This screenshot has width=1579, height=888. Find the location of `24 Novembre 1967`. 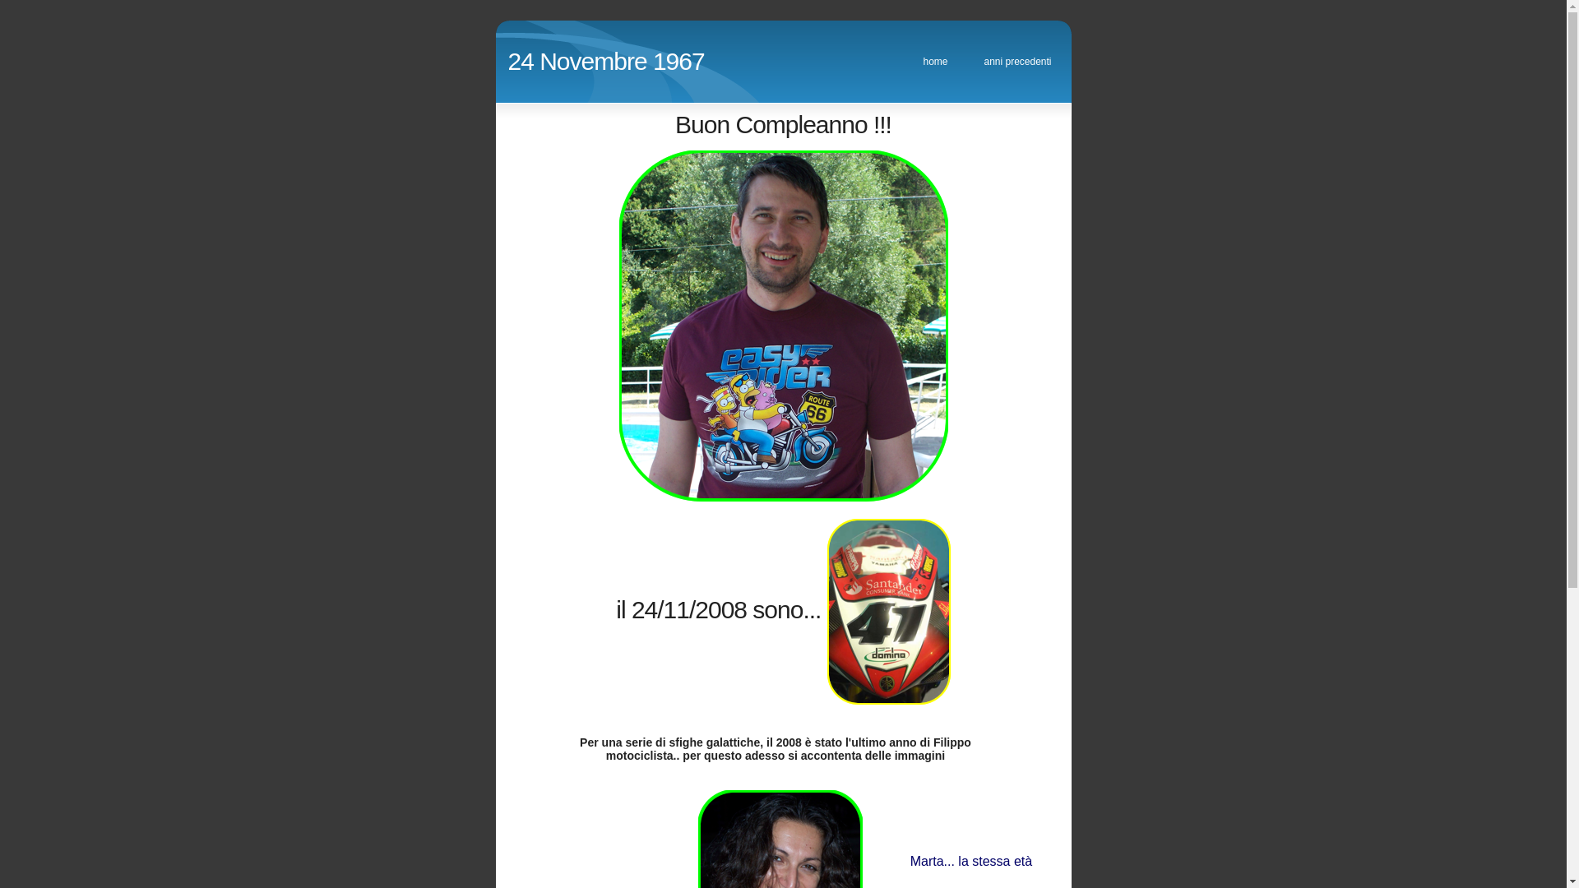

24 Novembre 1967 is located at coordinates (607, 61).